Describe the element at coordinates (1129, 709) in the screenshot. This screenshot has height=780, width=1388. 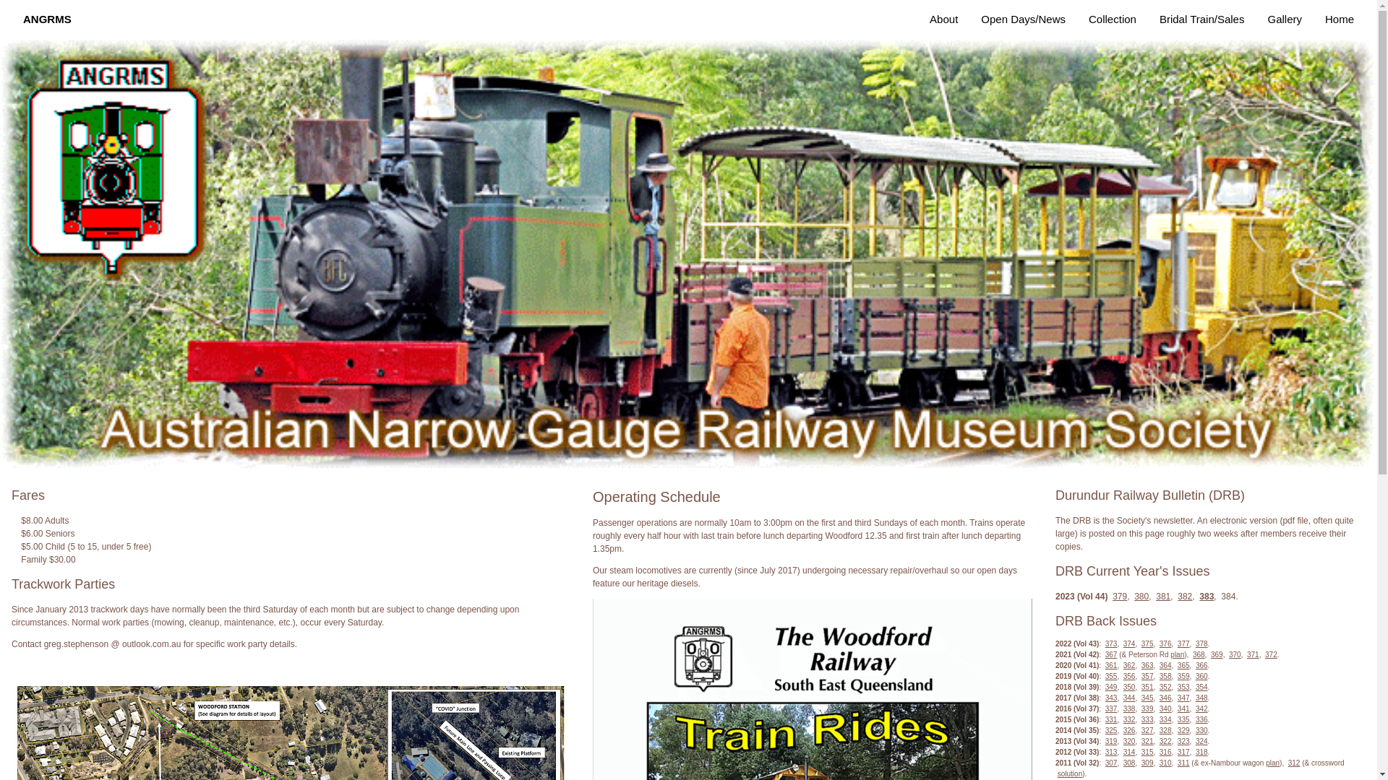
I see `338` at that location.